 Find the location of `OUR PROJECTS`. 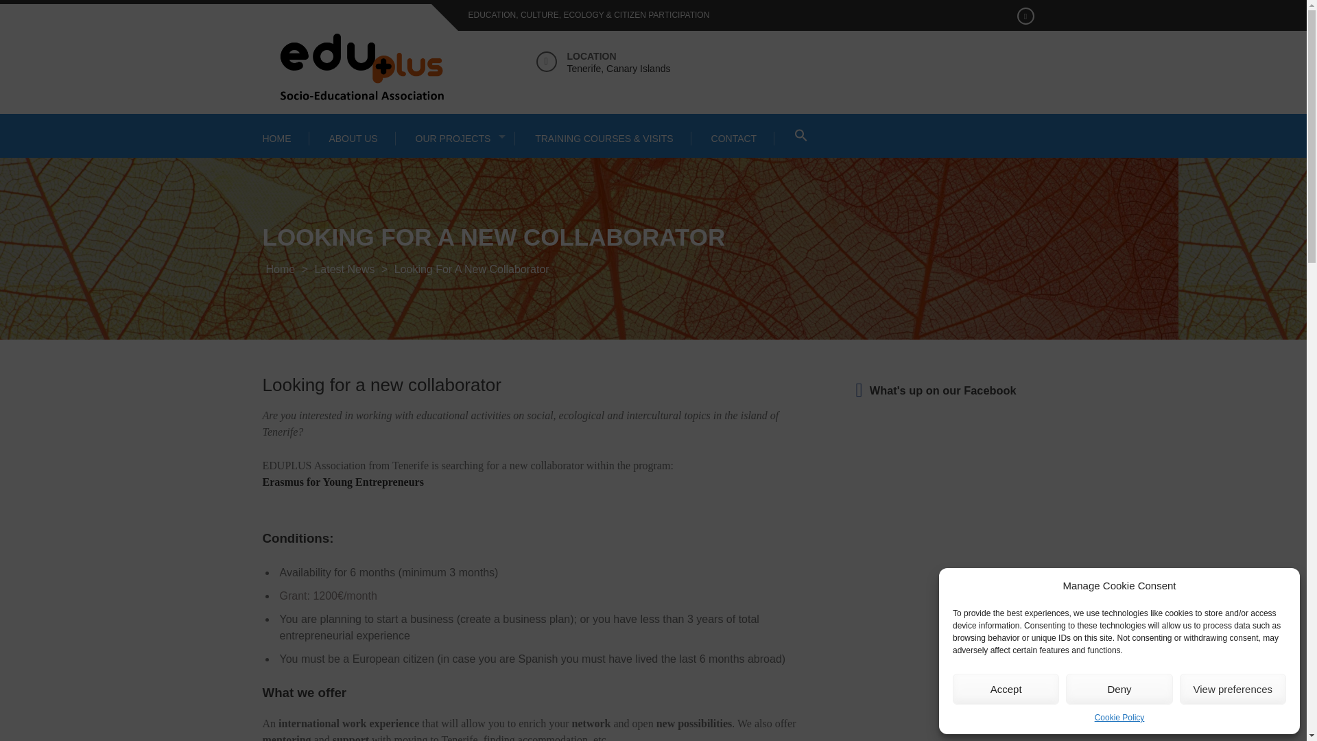

OUR PROJECTS is located at coordinates (457, 139).